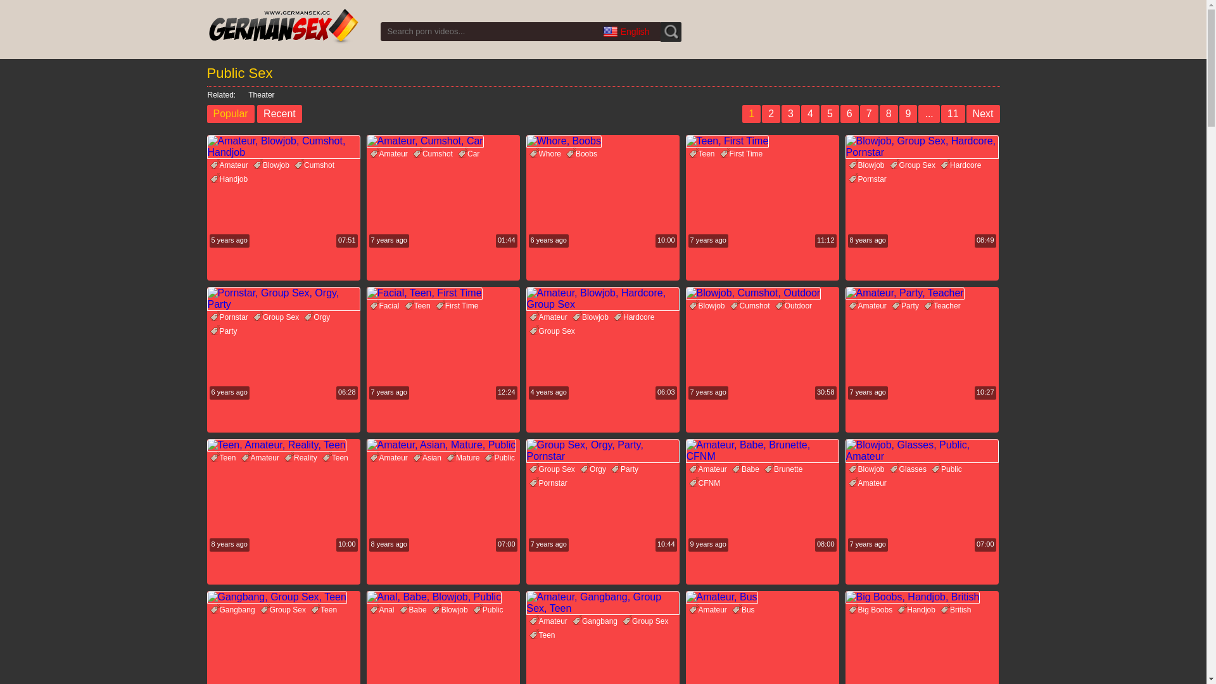 The width and height of the screenshot is (1216, 684). Describe the element at coordinates (592, 317) in the screenshot. I see `Blowjob` at that location.